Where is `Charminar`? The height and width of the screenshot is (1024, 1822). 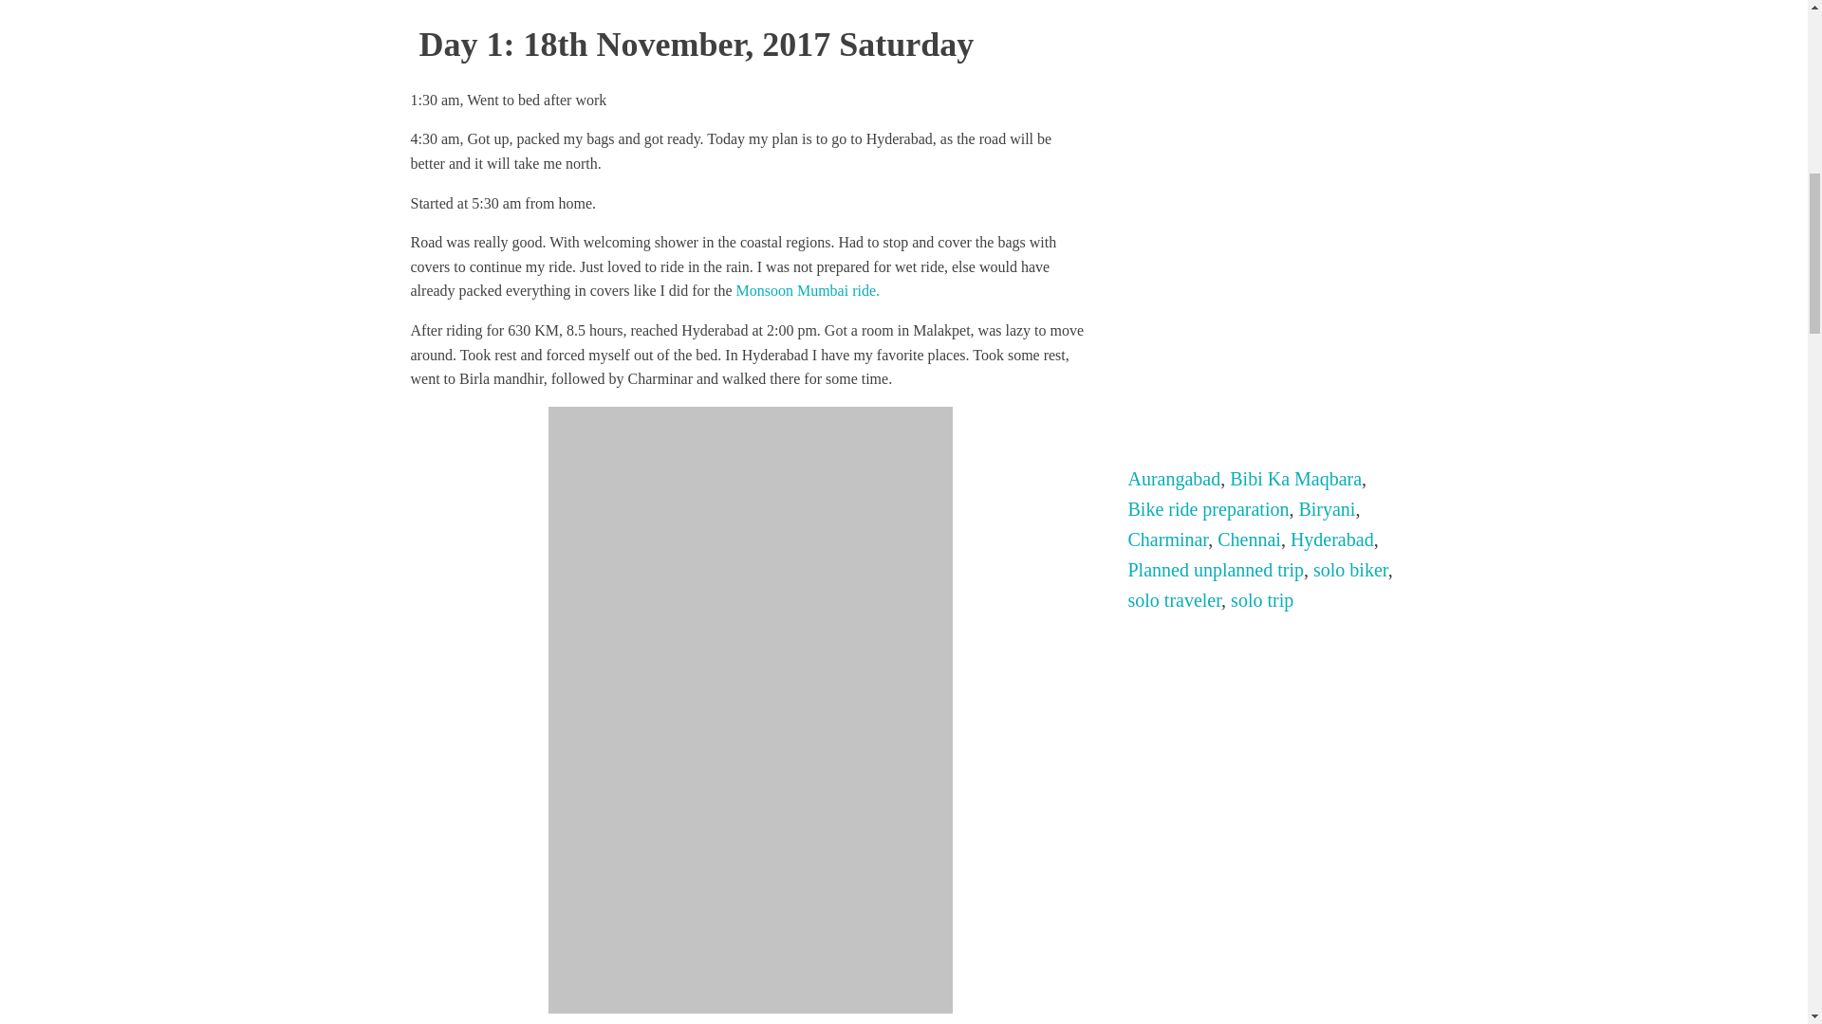 Charminar is located at coordinates (1167, 539).